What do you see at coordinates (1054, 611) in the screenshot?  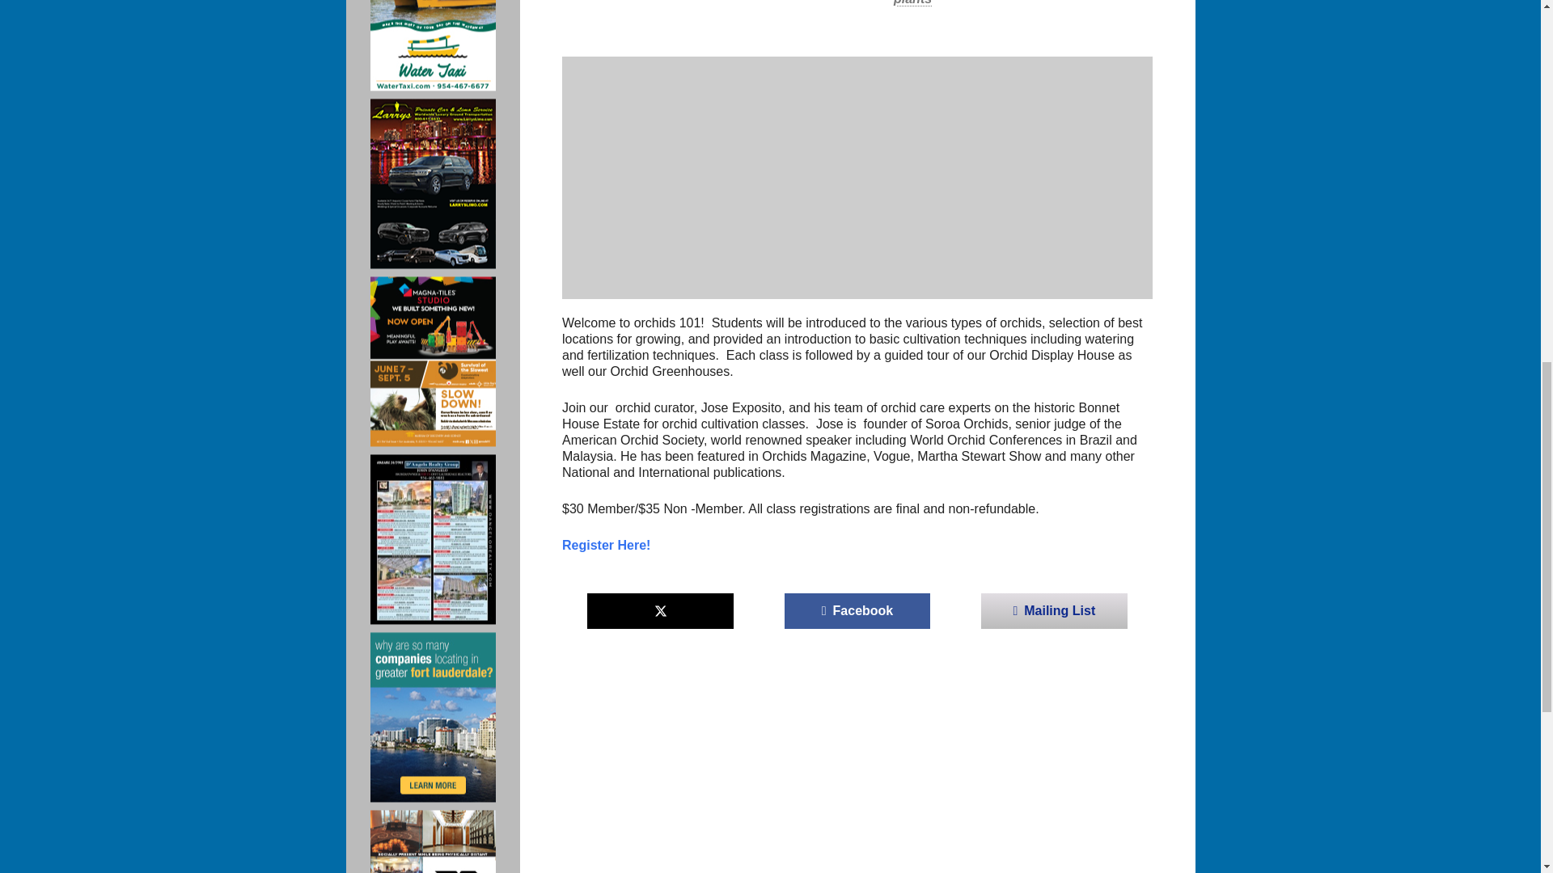 I see `Mailing List` at bounding box center [1054, 611].